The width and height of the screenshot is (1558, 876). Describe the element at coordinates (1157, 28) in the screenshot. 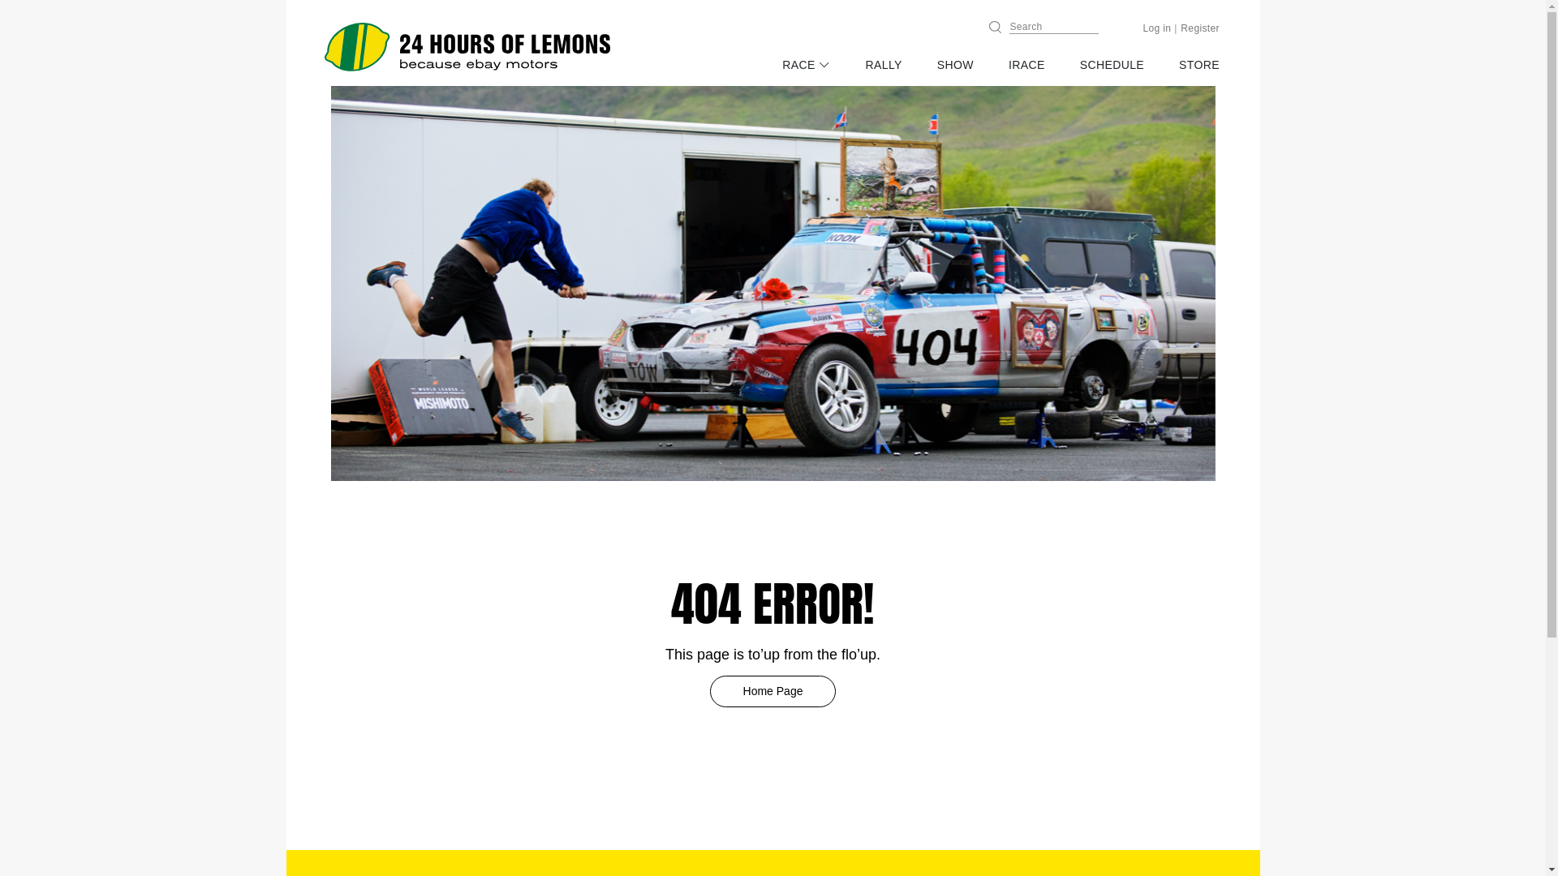

I see `Log in` at that location.